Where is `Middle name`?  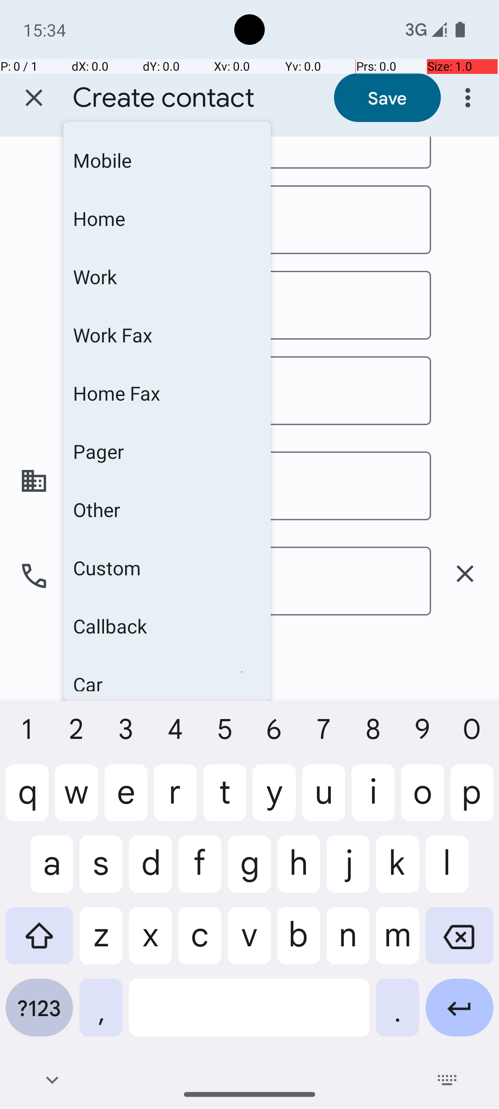
Middle name is located at coordinates (247, 220).